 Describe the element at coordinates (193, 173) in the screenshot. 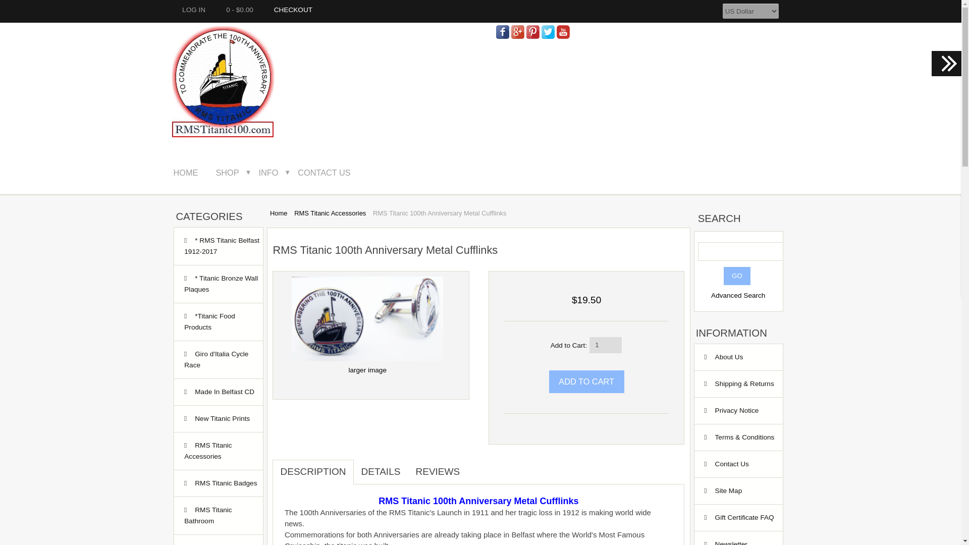

I see `HOME` at that location.